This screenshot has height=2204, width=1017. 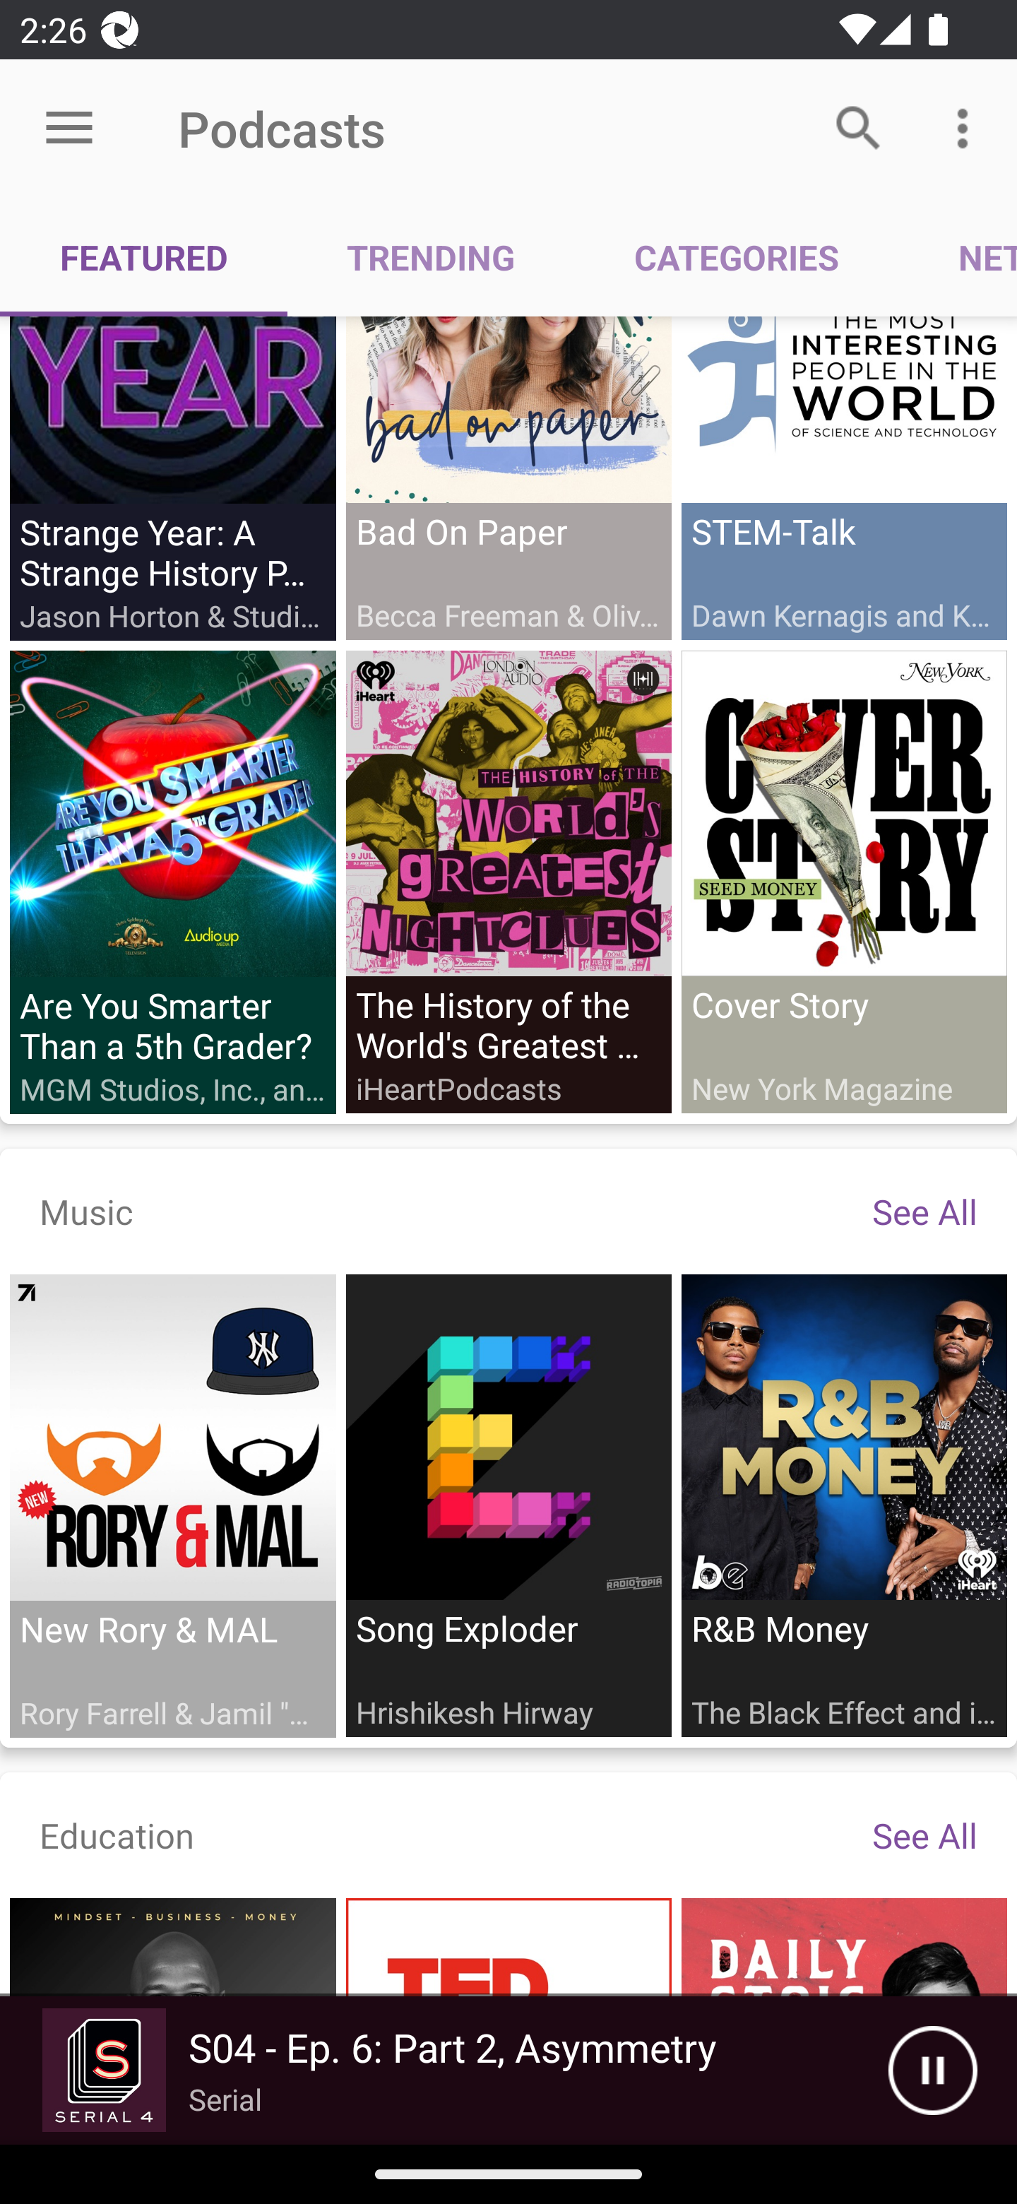 What do you see at coordinates (736, 257) in the screenshot?
I see `CATEGORIES` at bounding box center [736, 257].